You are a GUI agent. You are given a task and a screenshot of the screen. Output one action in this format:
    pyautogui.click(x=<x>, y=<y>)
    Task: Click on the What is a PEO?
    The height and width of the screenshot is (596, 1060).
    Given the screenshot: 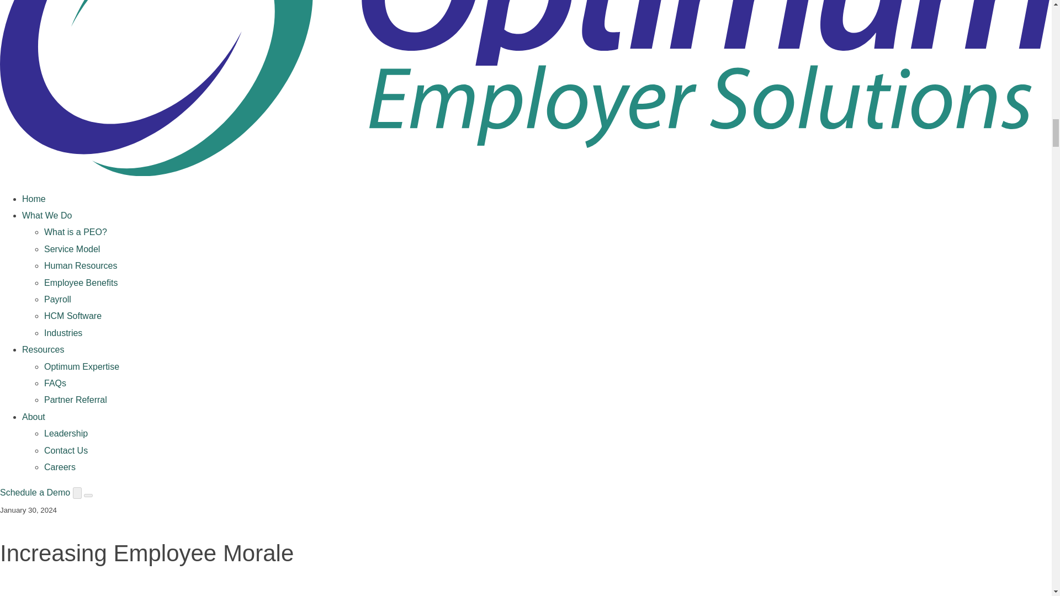 What is the action you would take?
    pyautogui.click(x=75, y=232)
    